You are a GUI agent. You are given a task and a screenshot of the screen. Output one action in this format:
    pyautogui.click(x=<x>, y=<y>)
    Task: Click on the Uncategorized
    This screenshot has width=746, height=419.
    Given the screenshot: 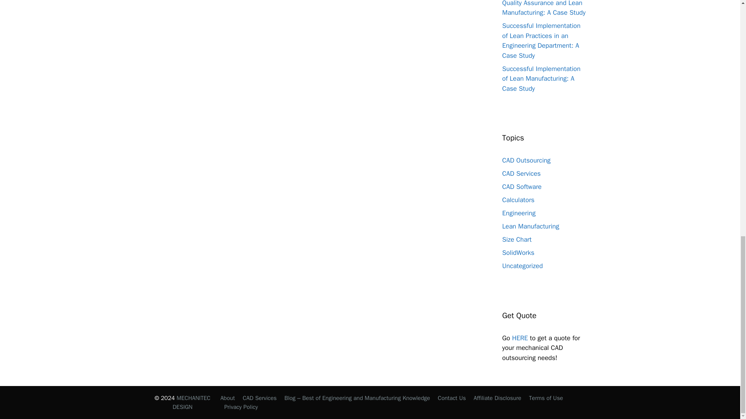 What is the action you would take?
    pyautogui.click(x=522, y=266)
    